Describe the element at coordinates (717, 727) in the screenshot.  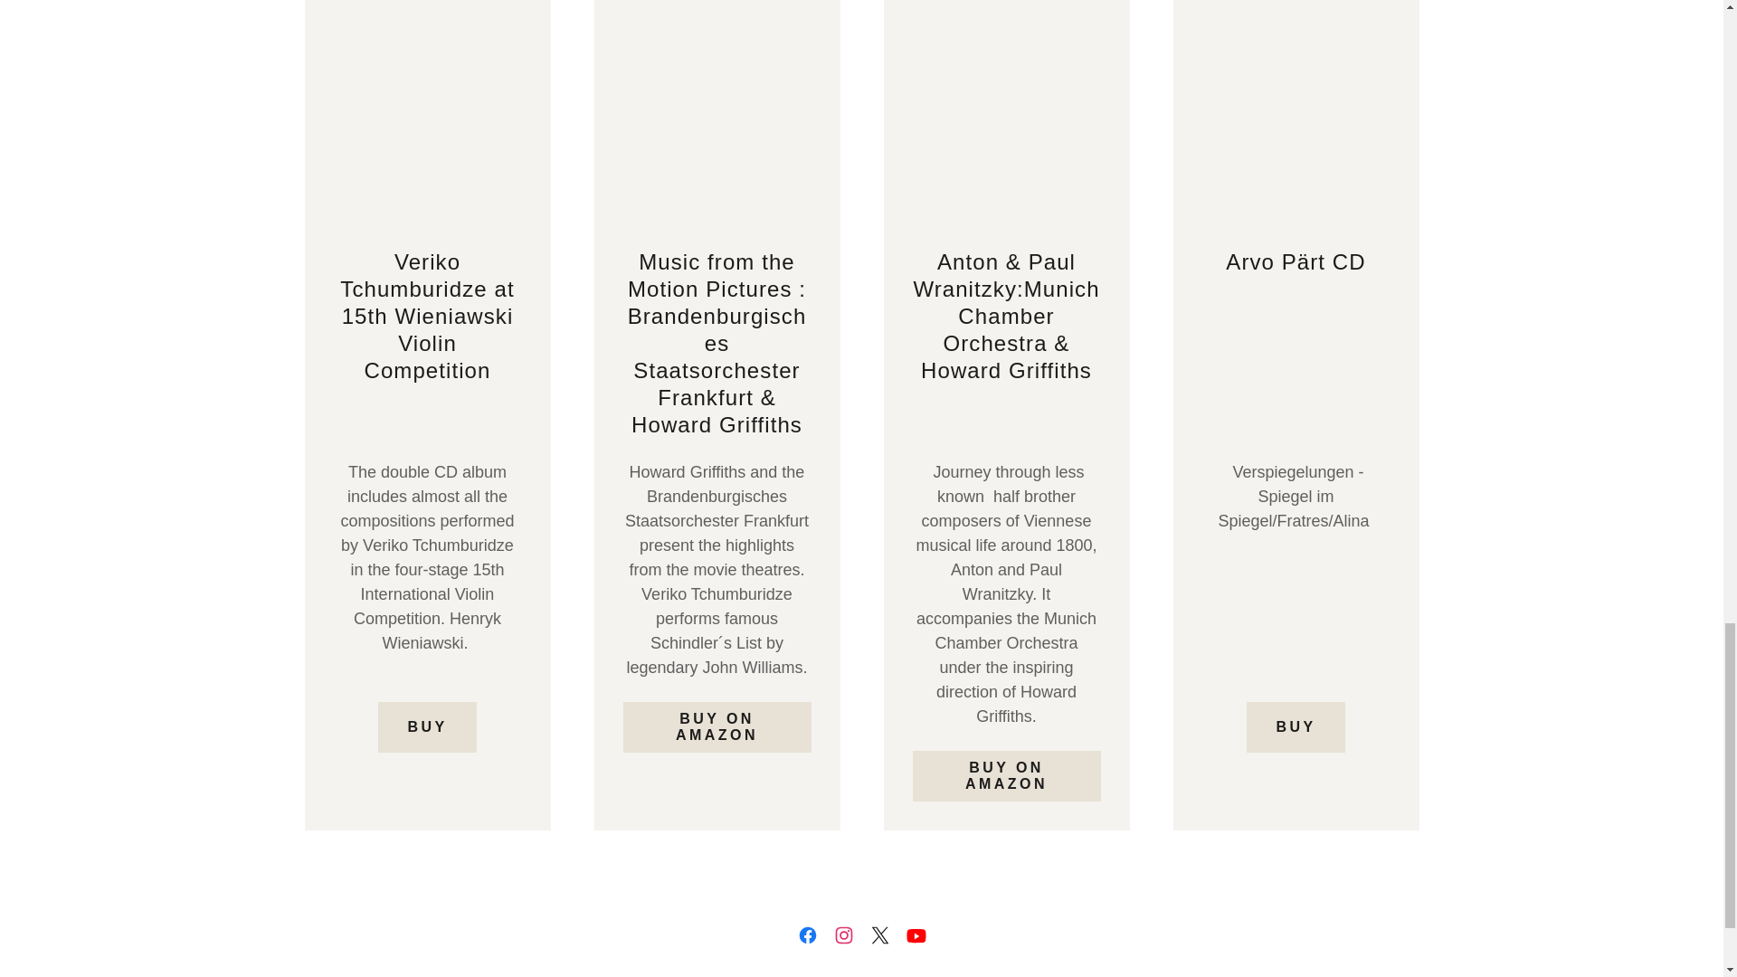
I see `BUY ON AMAZON` at that location.